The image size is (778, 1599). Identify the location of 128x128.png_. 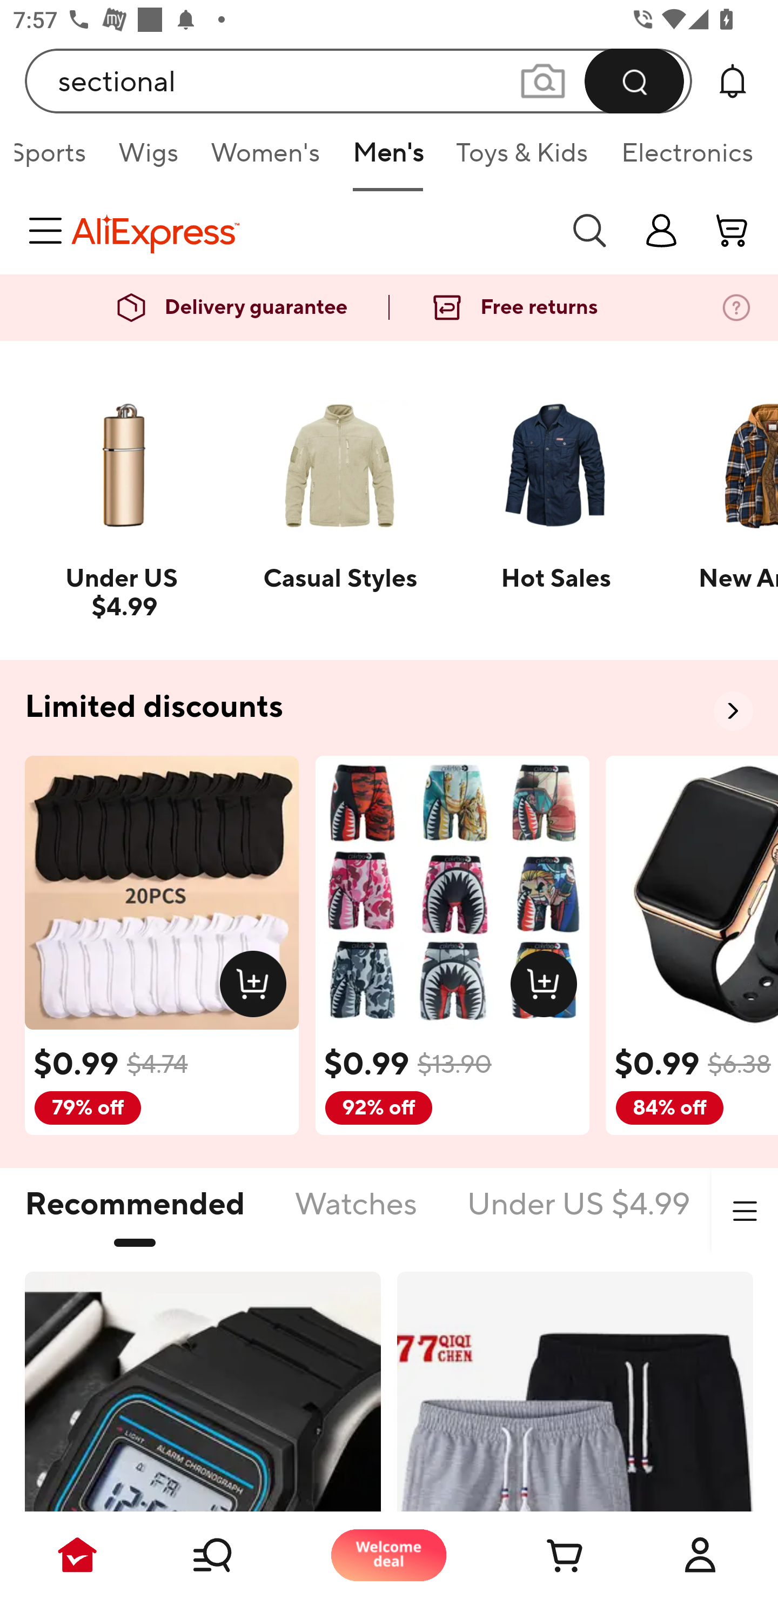
(257, 987).